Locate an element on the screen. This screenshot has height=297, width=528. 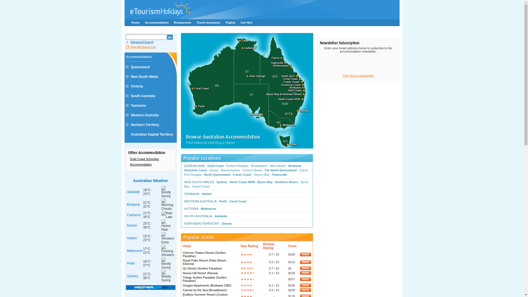
Tasmania is located at coordinates (138, 106).